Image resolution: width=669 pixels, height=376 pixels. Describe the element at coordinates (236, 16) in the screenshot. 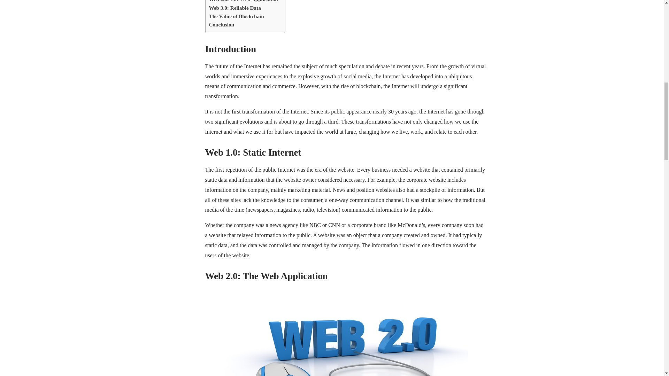

I see `The Value of Blockchain` at that location.